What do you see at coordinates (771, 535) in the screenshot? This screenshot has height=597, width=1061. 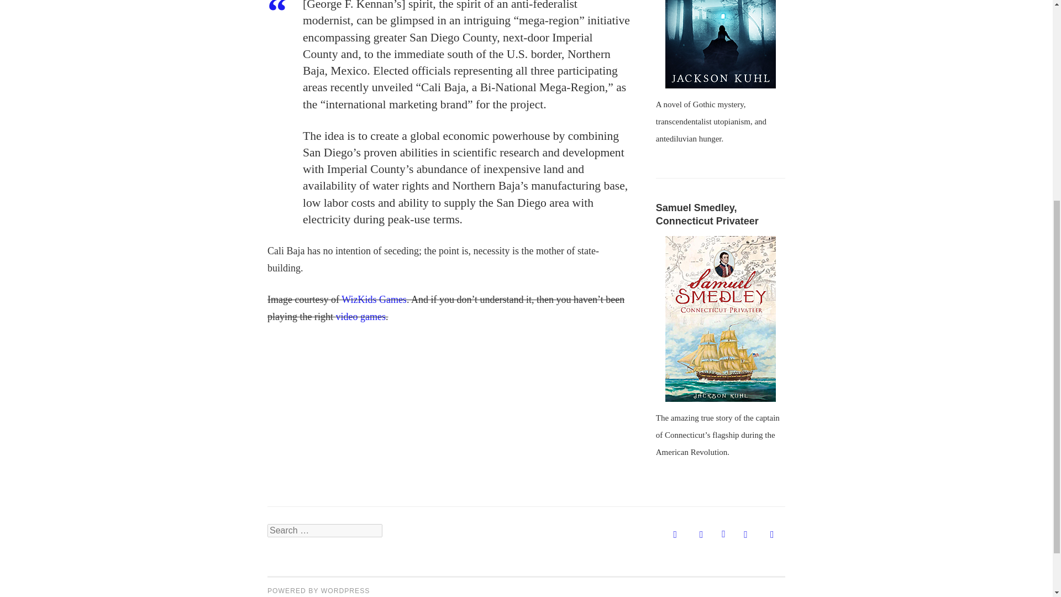 I see `Default Label` at bounding box center [771, 535].